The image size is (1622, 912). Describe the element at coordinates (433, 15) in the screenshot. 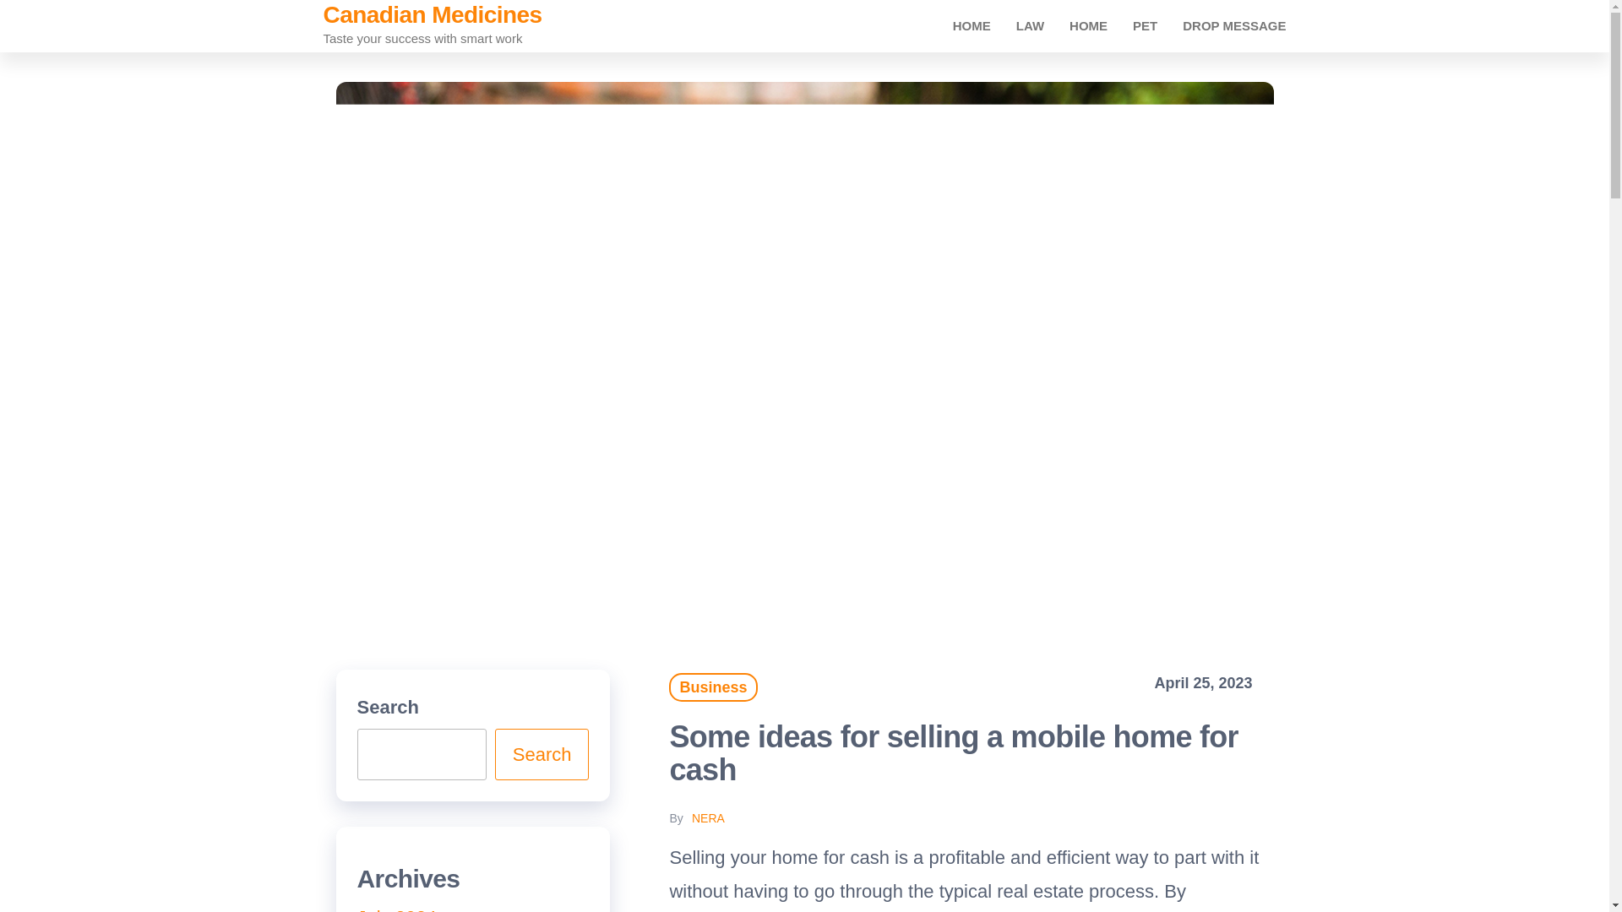

I see `Canadian Medicines` at that location.